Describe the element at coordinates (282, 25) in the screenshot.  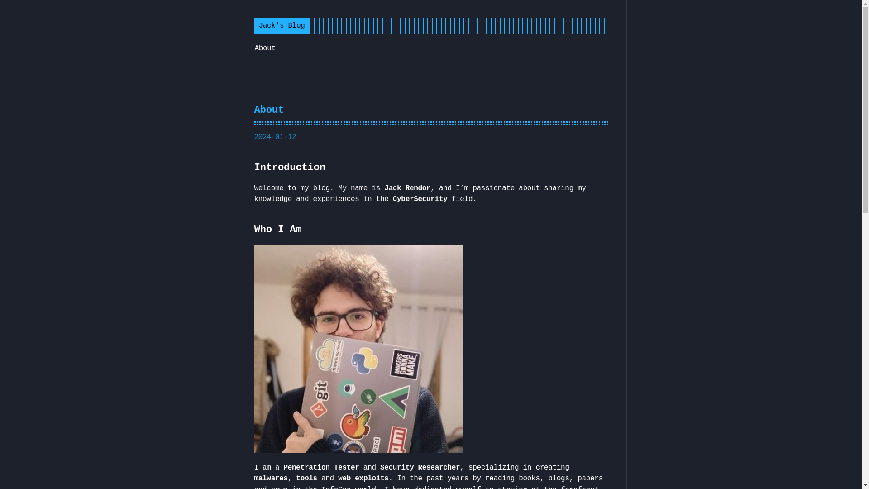
I see `Jack's Blog` at that location.